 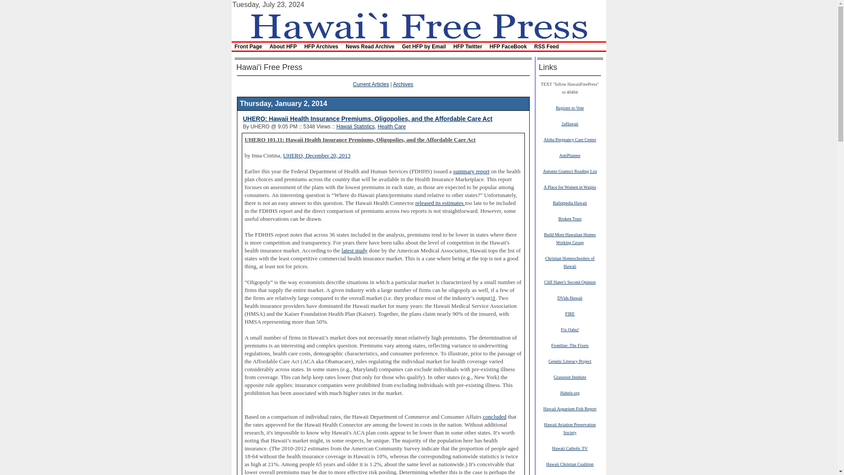 I want to click on Cliff Slater's Second Opinion, so click(x=570, y=281).